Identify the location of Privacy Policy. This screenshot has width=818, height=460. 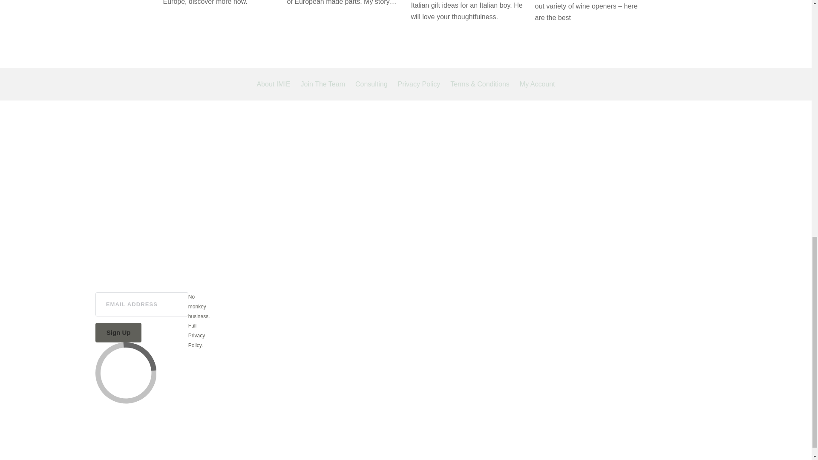
(419, 84).